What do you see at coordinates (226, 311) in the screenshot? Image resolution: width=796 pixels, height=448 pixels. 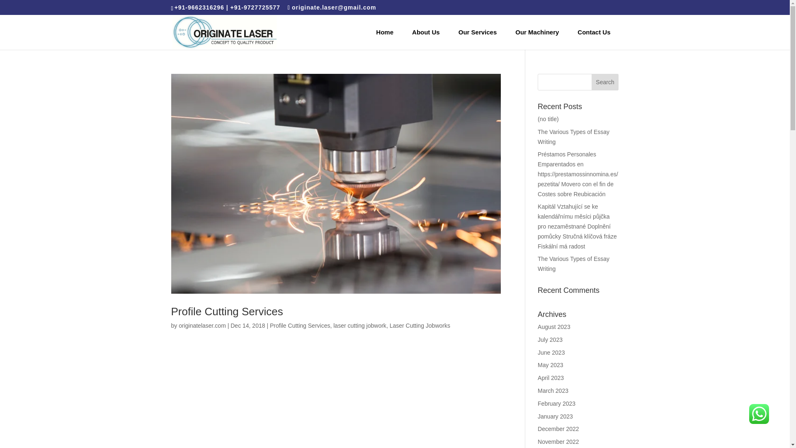 I see `Profile Cutting Services` at bounding box center [226, 311].